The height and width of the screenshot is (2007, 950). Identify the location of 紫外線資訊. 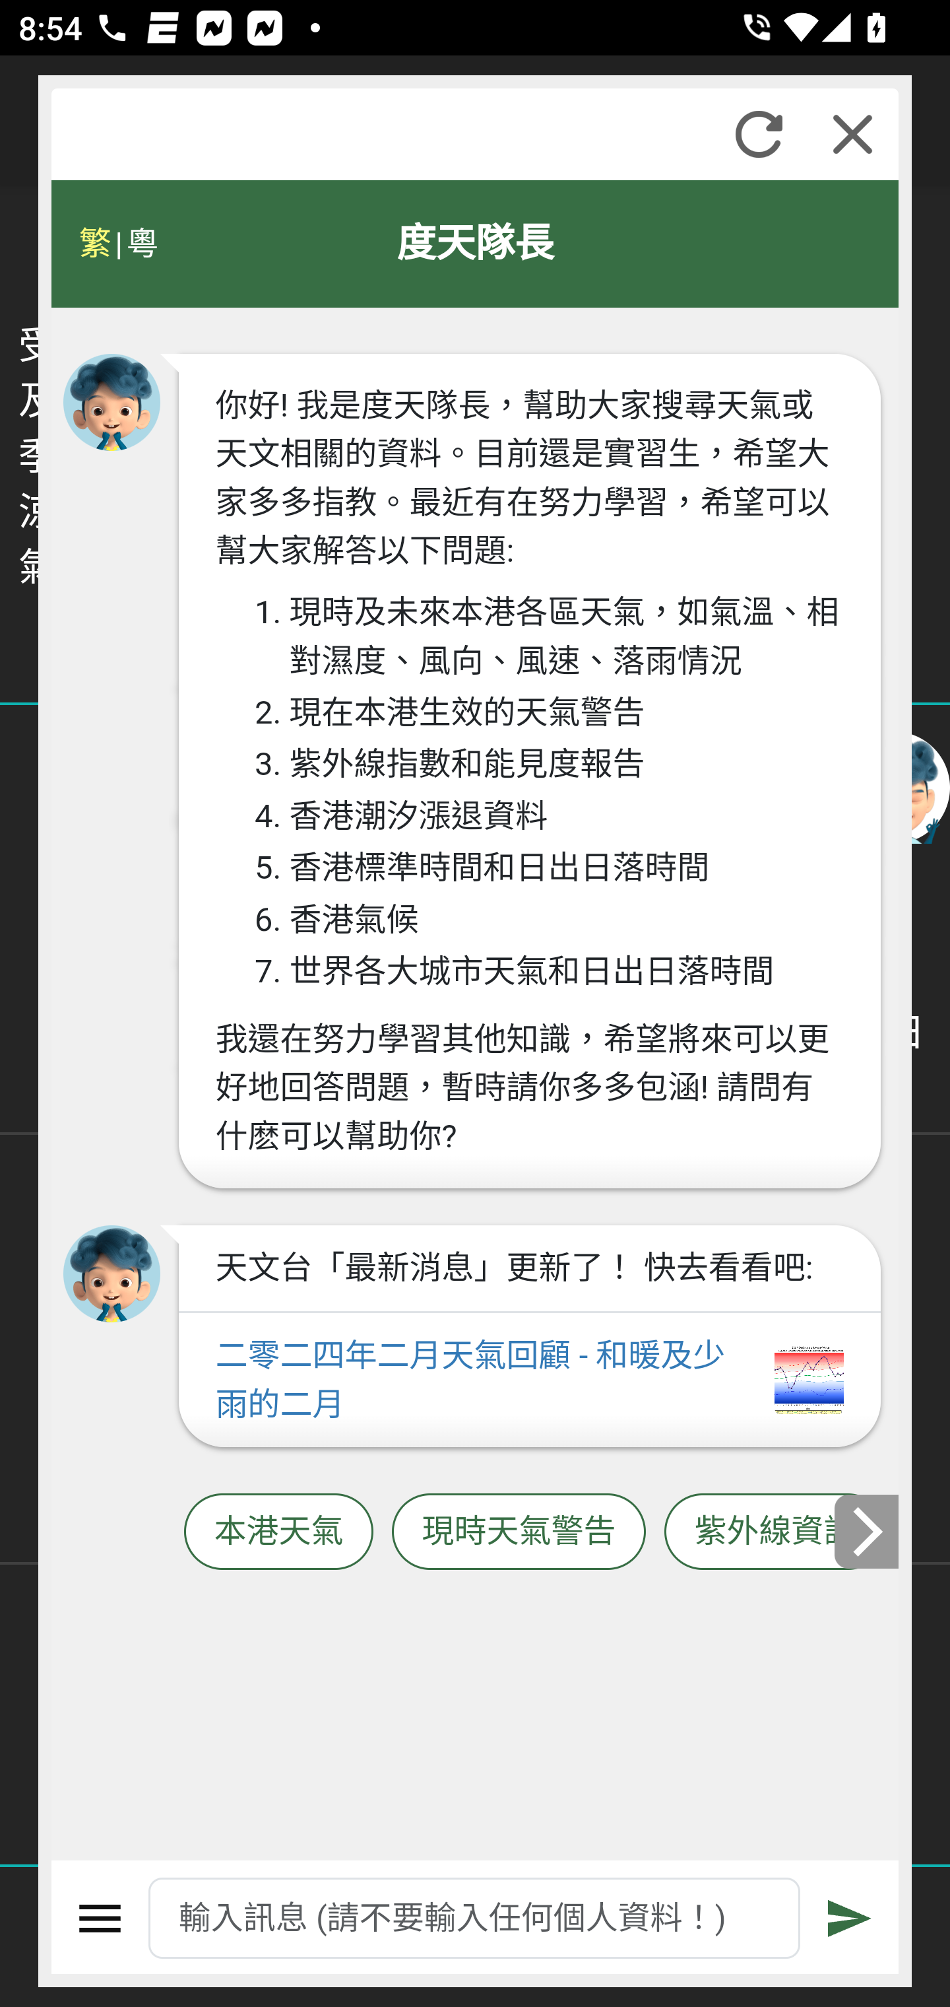
(775, 1532).